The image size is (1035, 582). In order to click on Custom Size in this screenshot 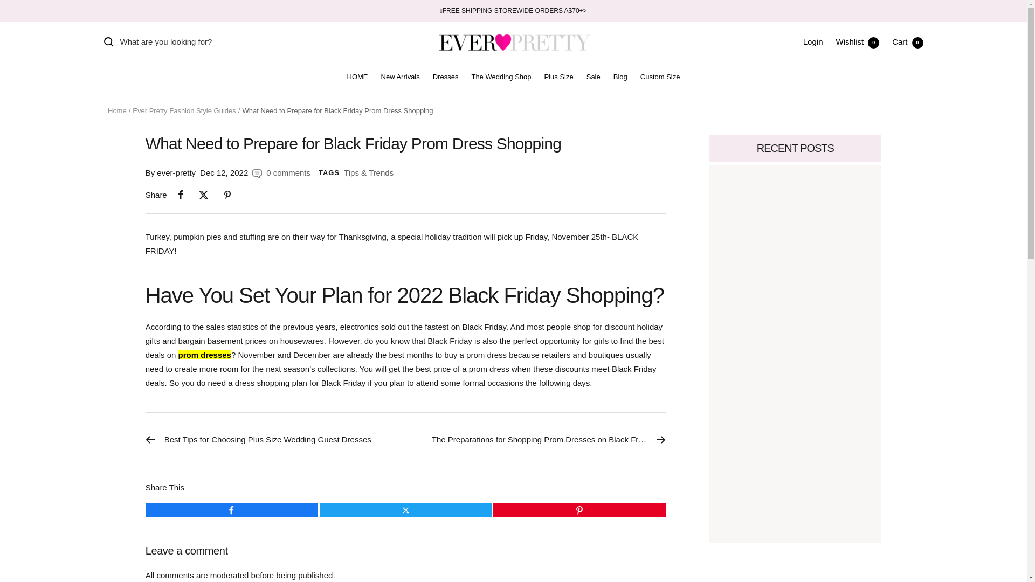, I will do `click(579, 510)`.